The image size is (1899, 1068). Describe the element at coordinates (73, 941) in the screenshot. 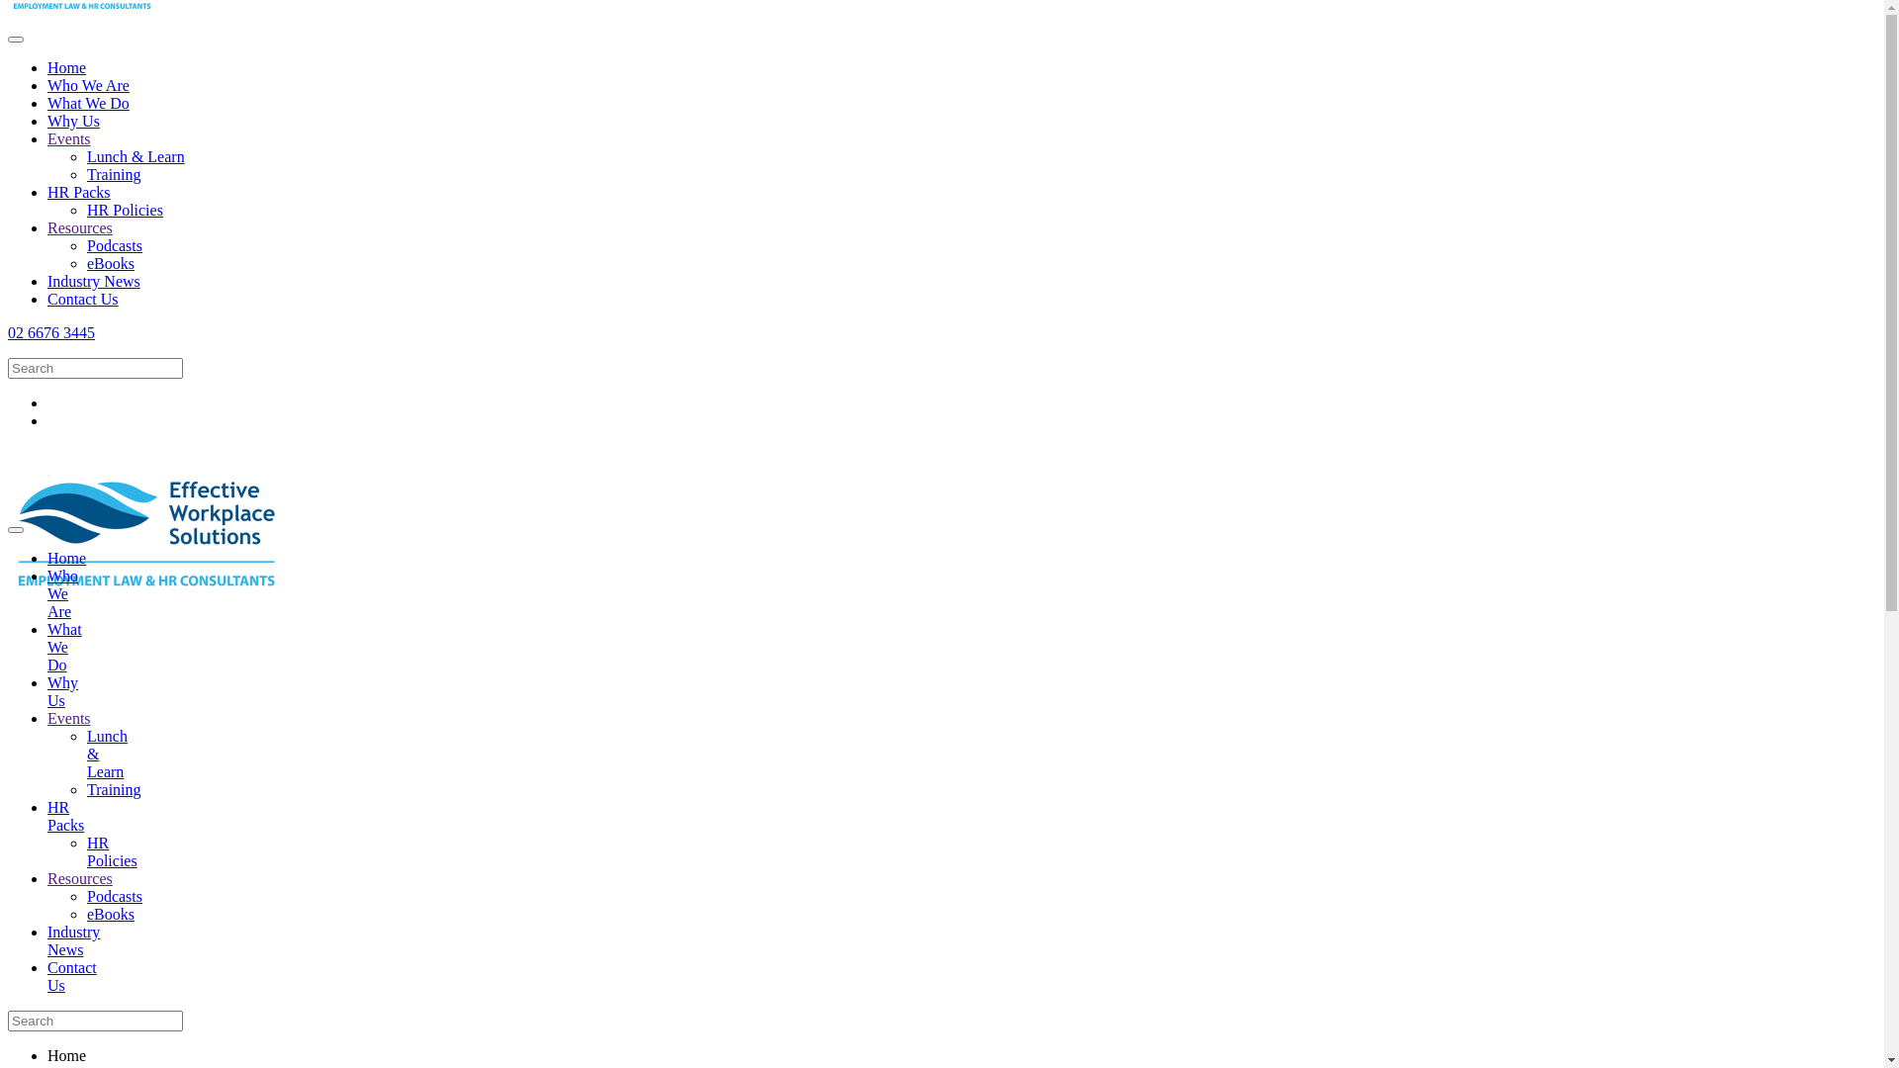

I see `Industry News` at that location.